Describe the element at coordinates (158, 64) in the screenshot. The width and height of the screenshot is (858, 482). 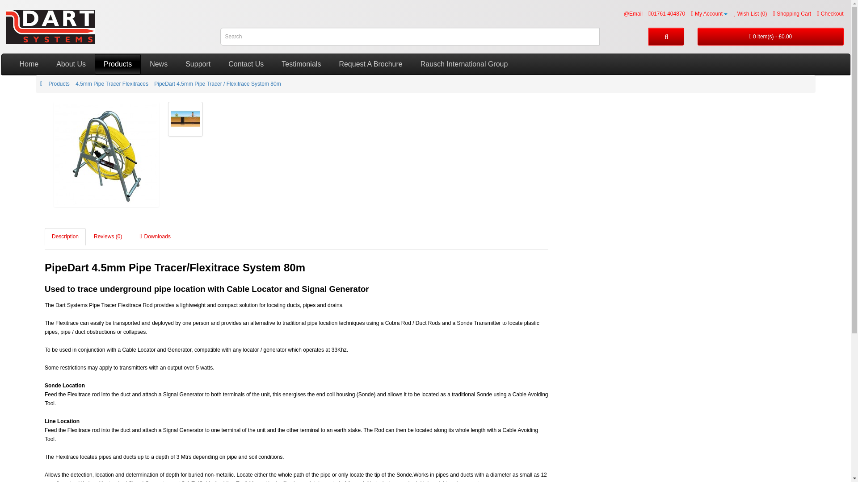
I see `News` at that location.